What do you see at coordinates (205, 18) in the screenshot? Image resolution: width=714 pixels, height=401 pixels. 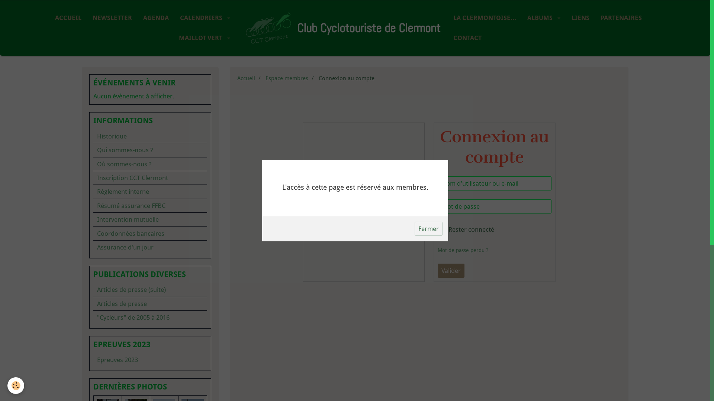 I see `CALENDRIERS` at bounding box center [205, 18].